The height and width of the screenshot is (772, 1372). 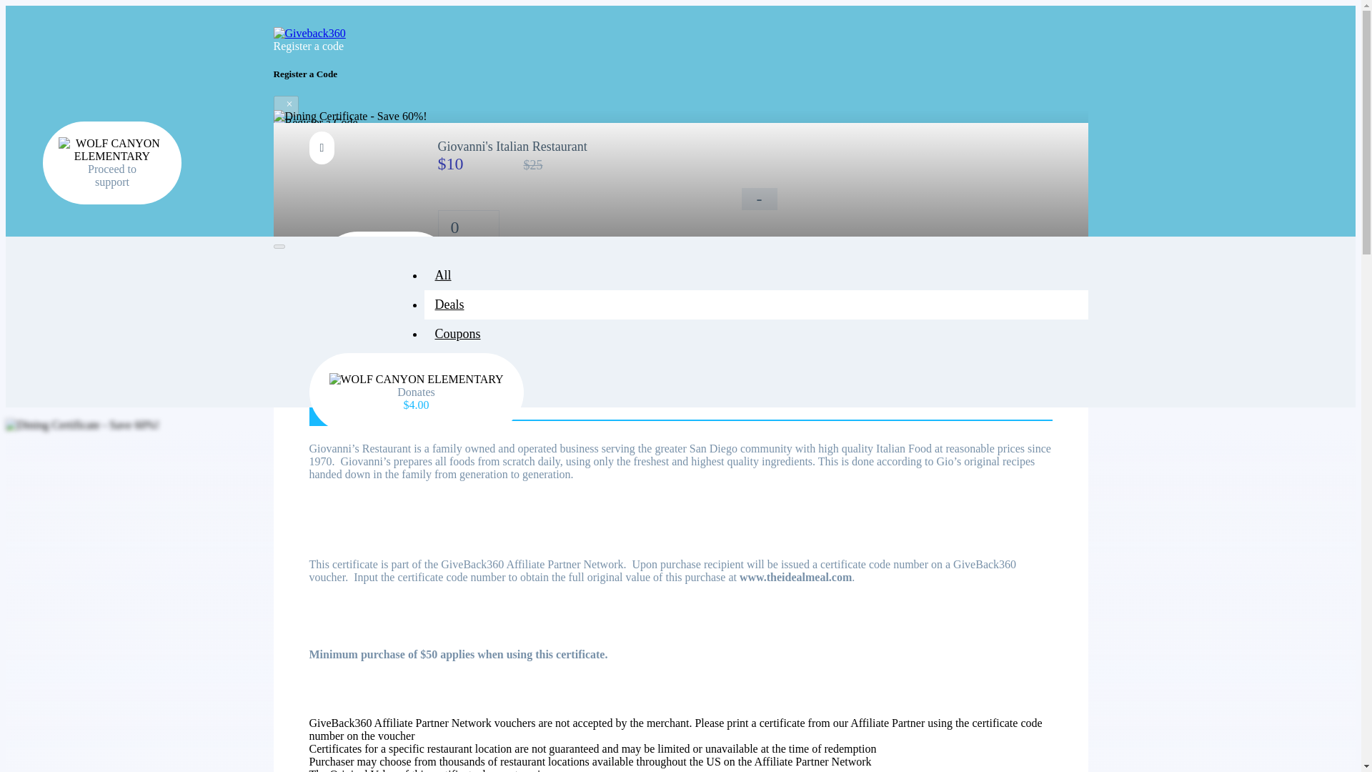 What do you see at coordinates (449, 305) in the screenshot?
I see `Deals` at bounding box center [449, 305].